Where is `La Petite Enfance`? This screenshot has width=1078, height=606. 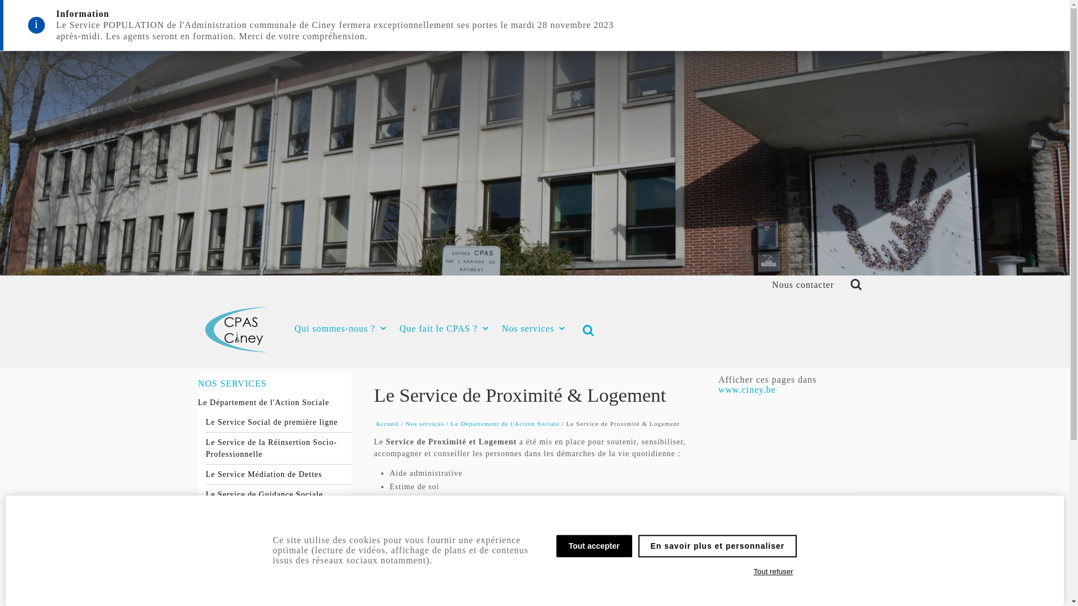
La Petite Enfance is located at coordinates (274, 567).